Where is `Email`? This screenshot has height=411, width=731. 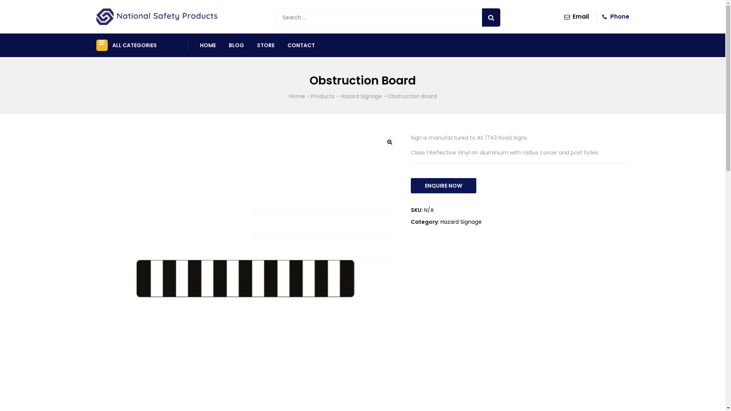 Email is located at coordinates (576, 17).